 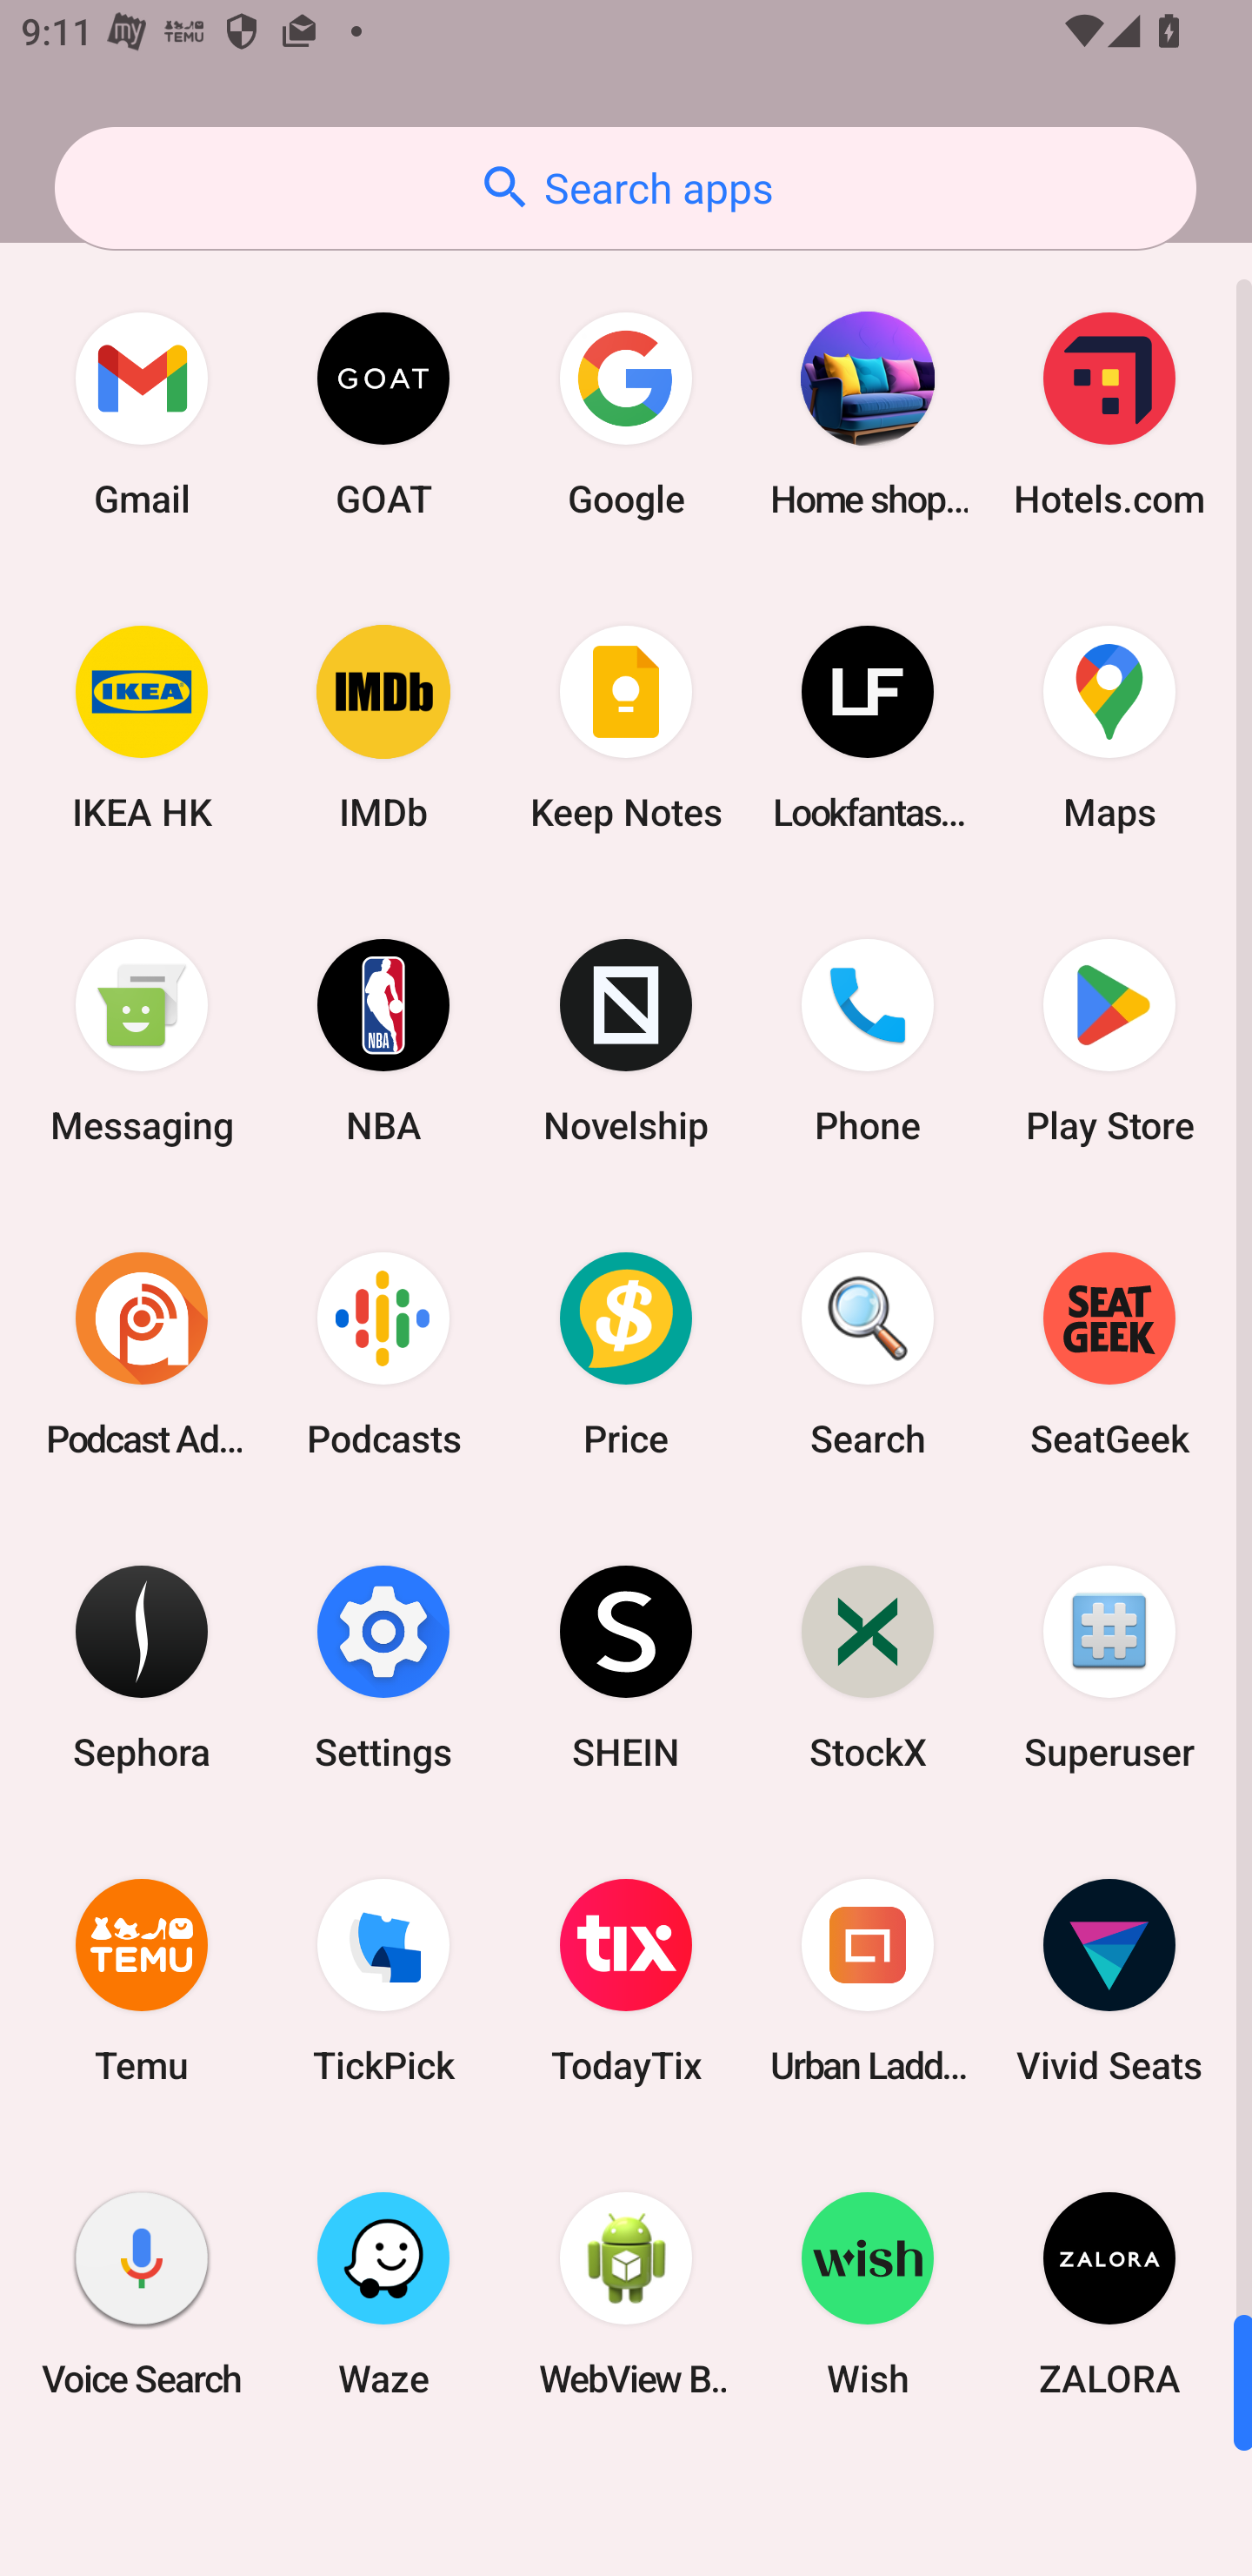 What do you see at coordinates (383, 1353) in the screenshot?
I see `Podcasts` at bounding box center [383, 1353].